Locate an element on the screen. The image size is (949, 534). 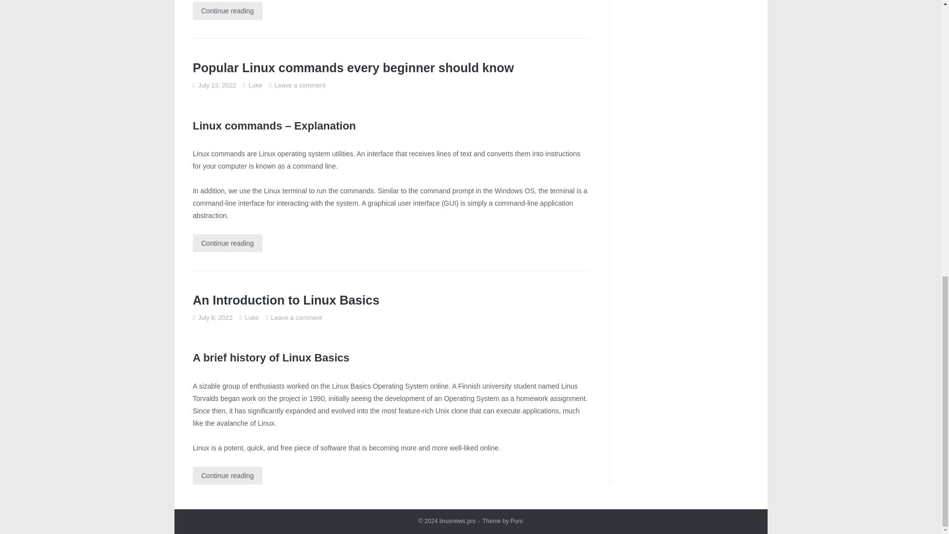
Luke is located at coordinates (251, 317).